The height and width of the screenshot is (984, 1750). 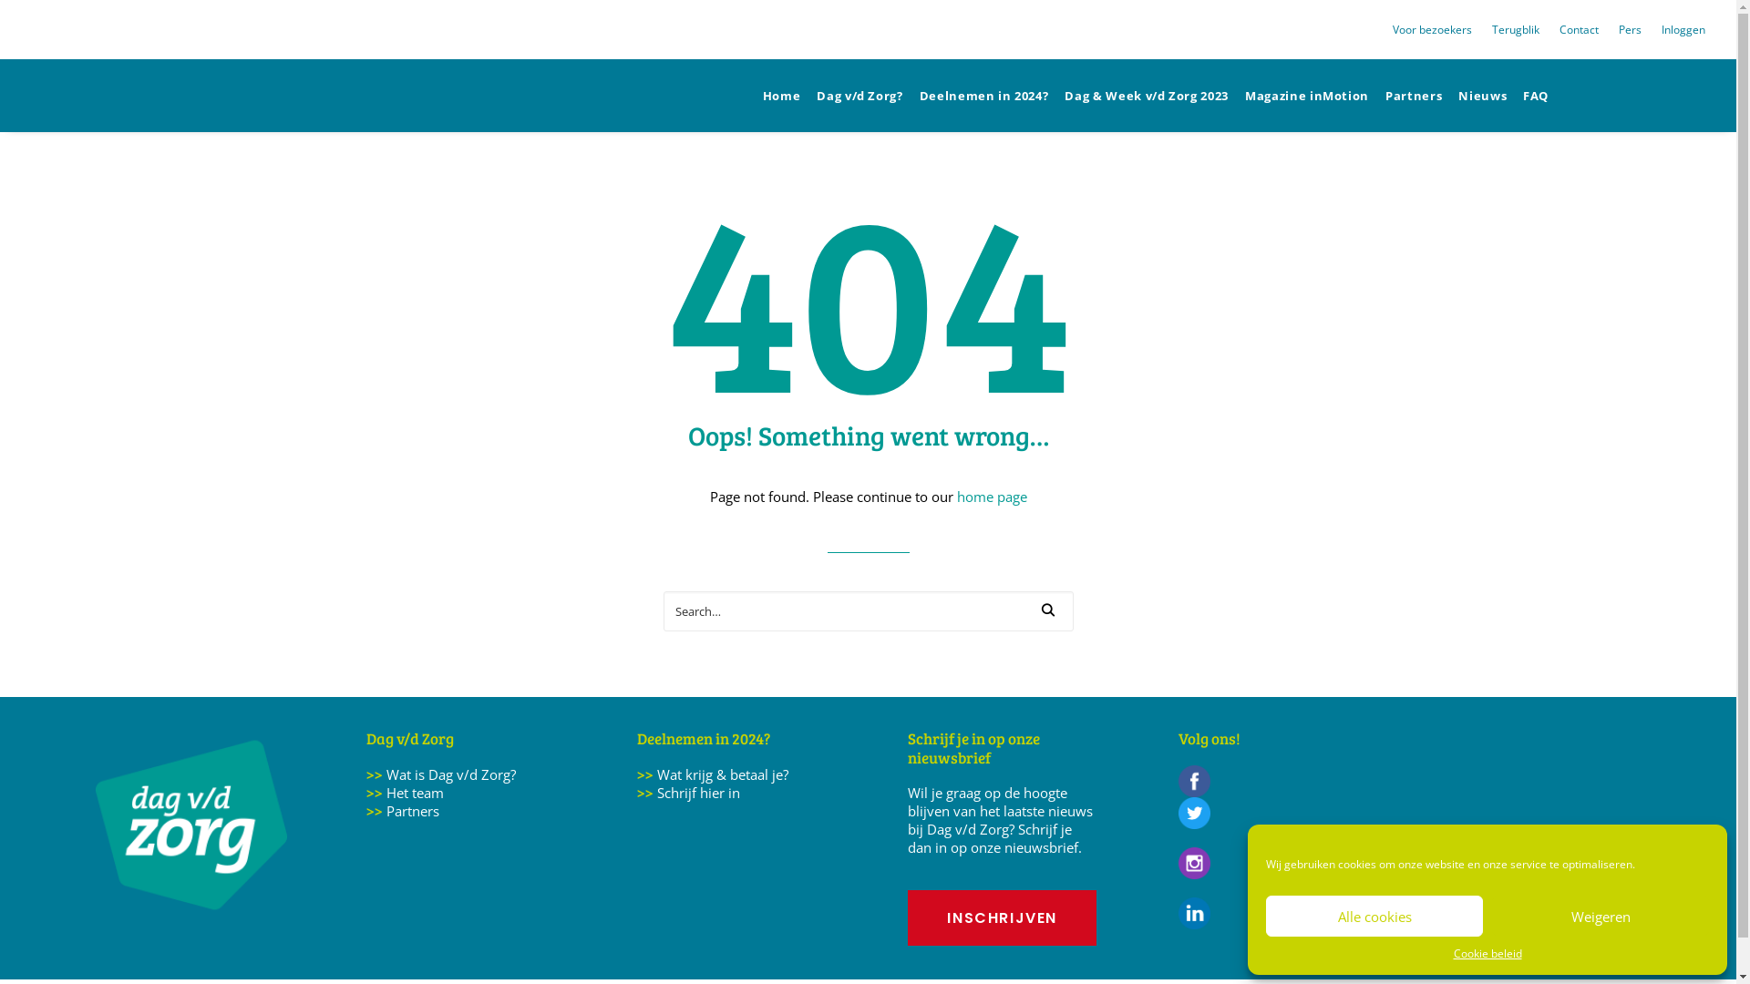 What do you see at coordinates (1147, 96) in the screenshot?
I see `Dag & Week v/d Zorg 2023` at bounding box center [1147, 96].